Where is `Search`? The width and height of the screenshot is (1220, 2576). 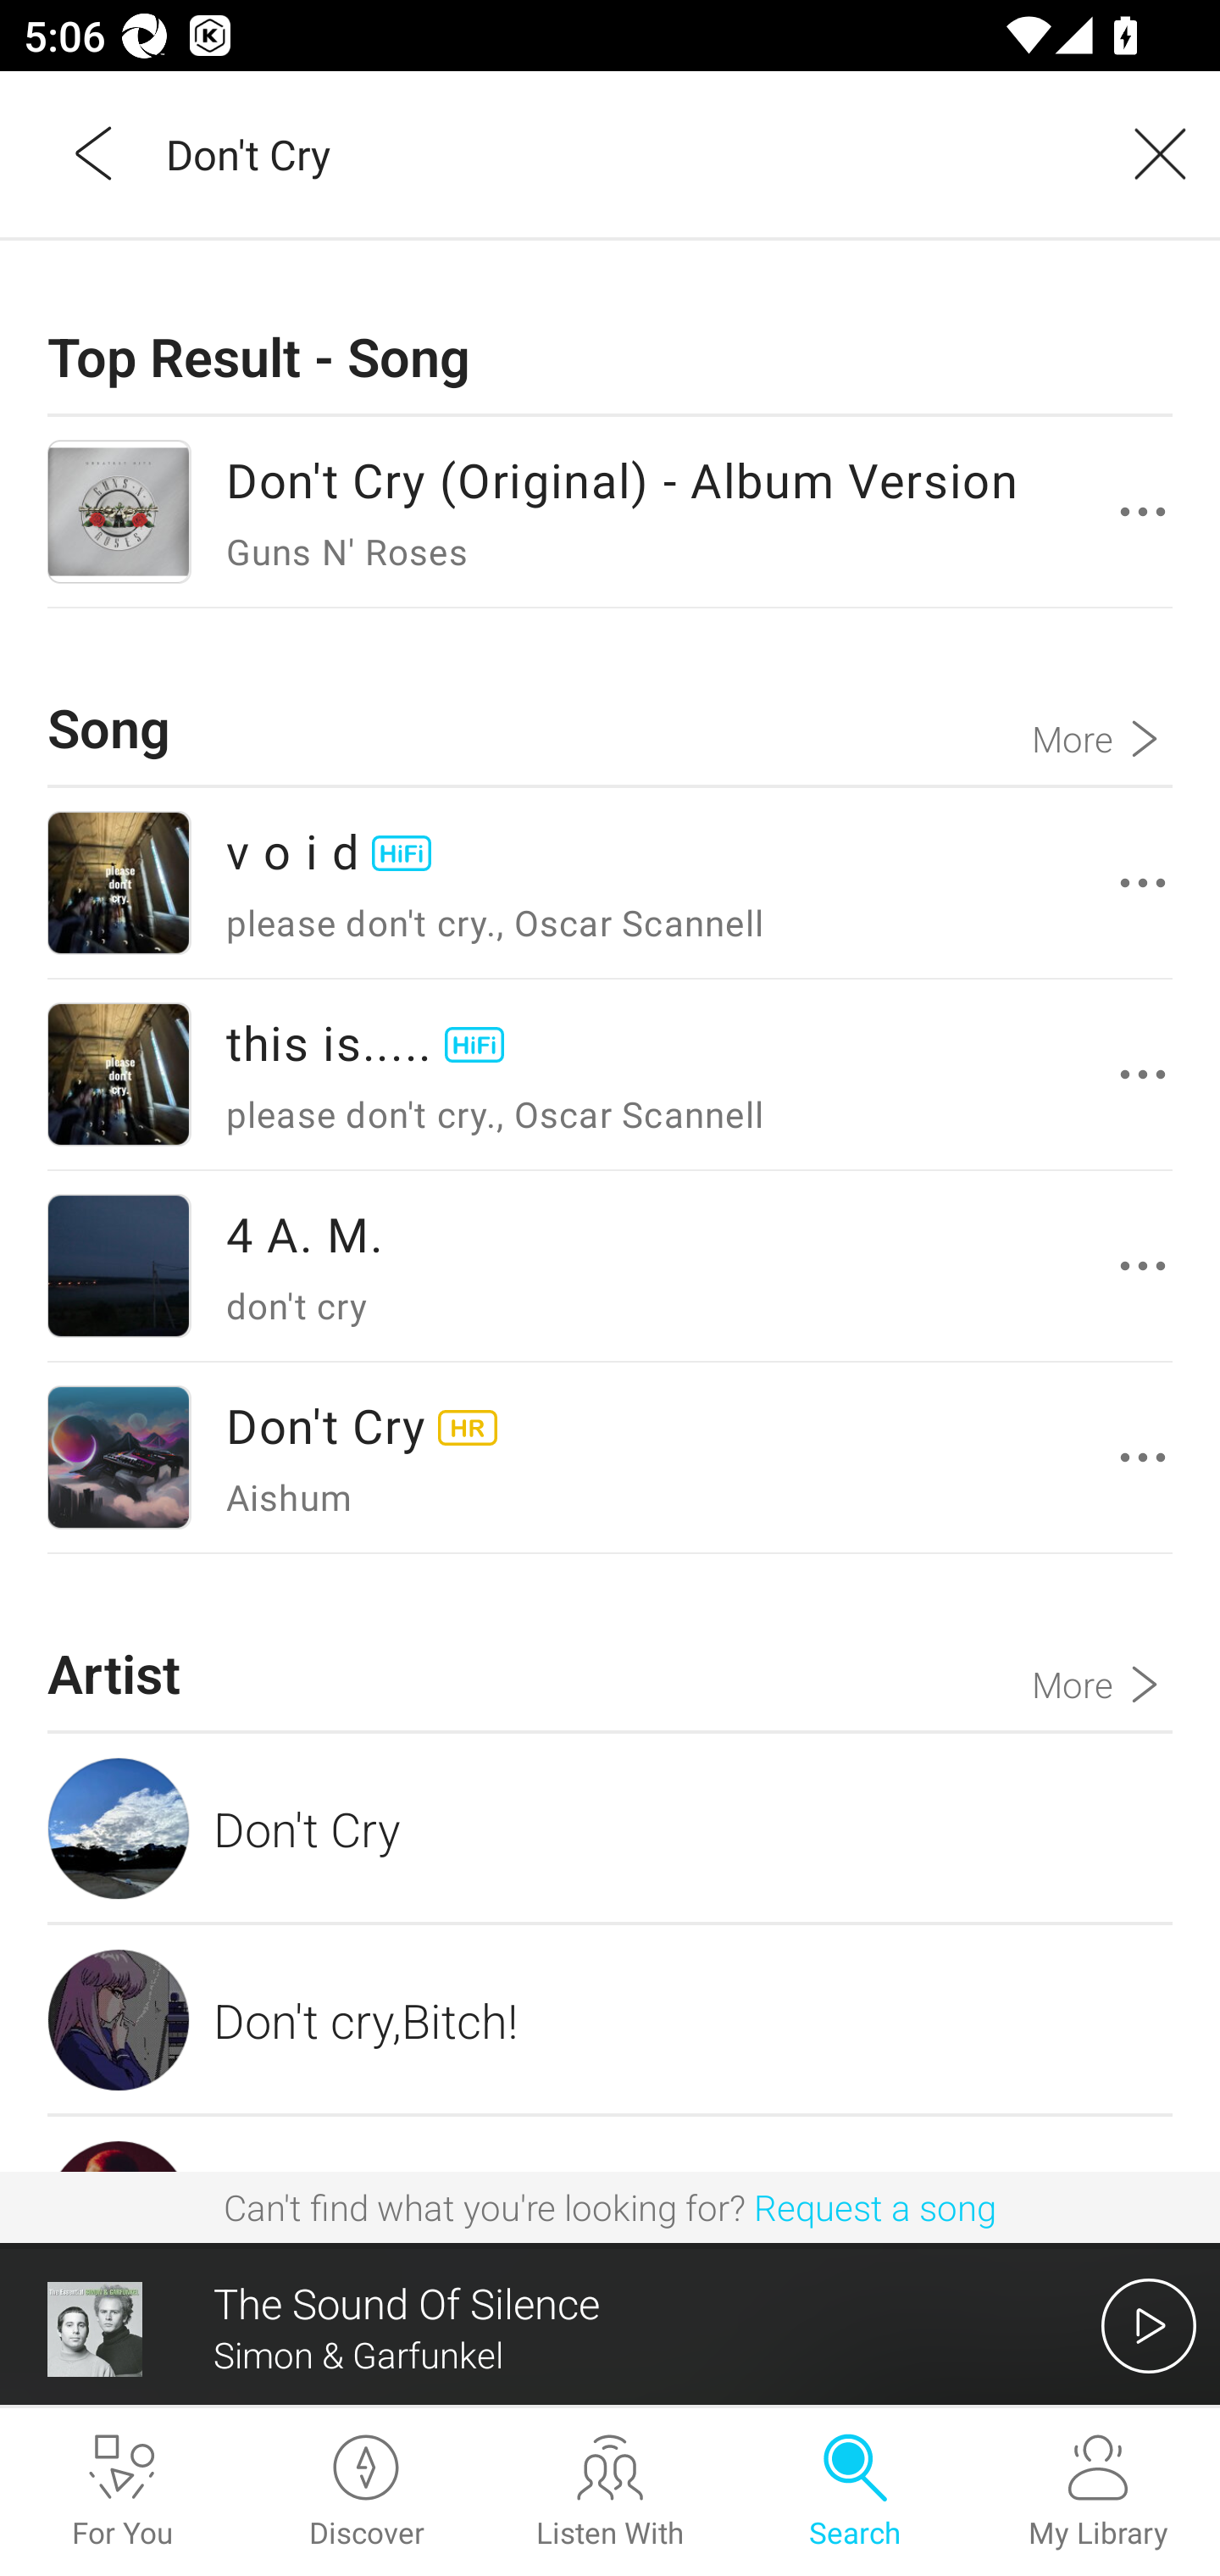
Search is located at coordinates (854, 2492).